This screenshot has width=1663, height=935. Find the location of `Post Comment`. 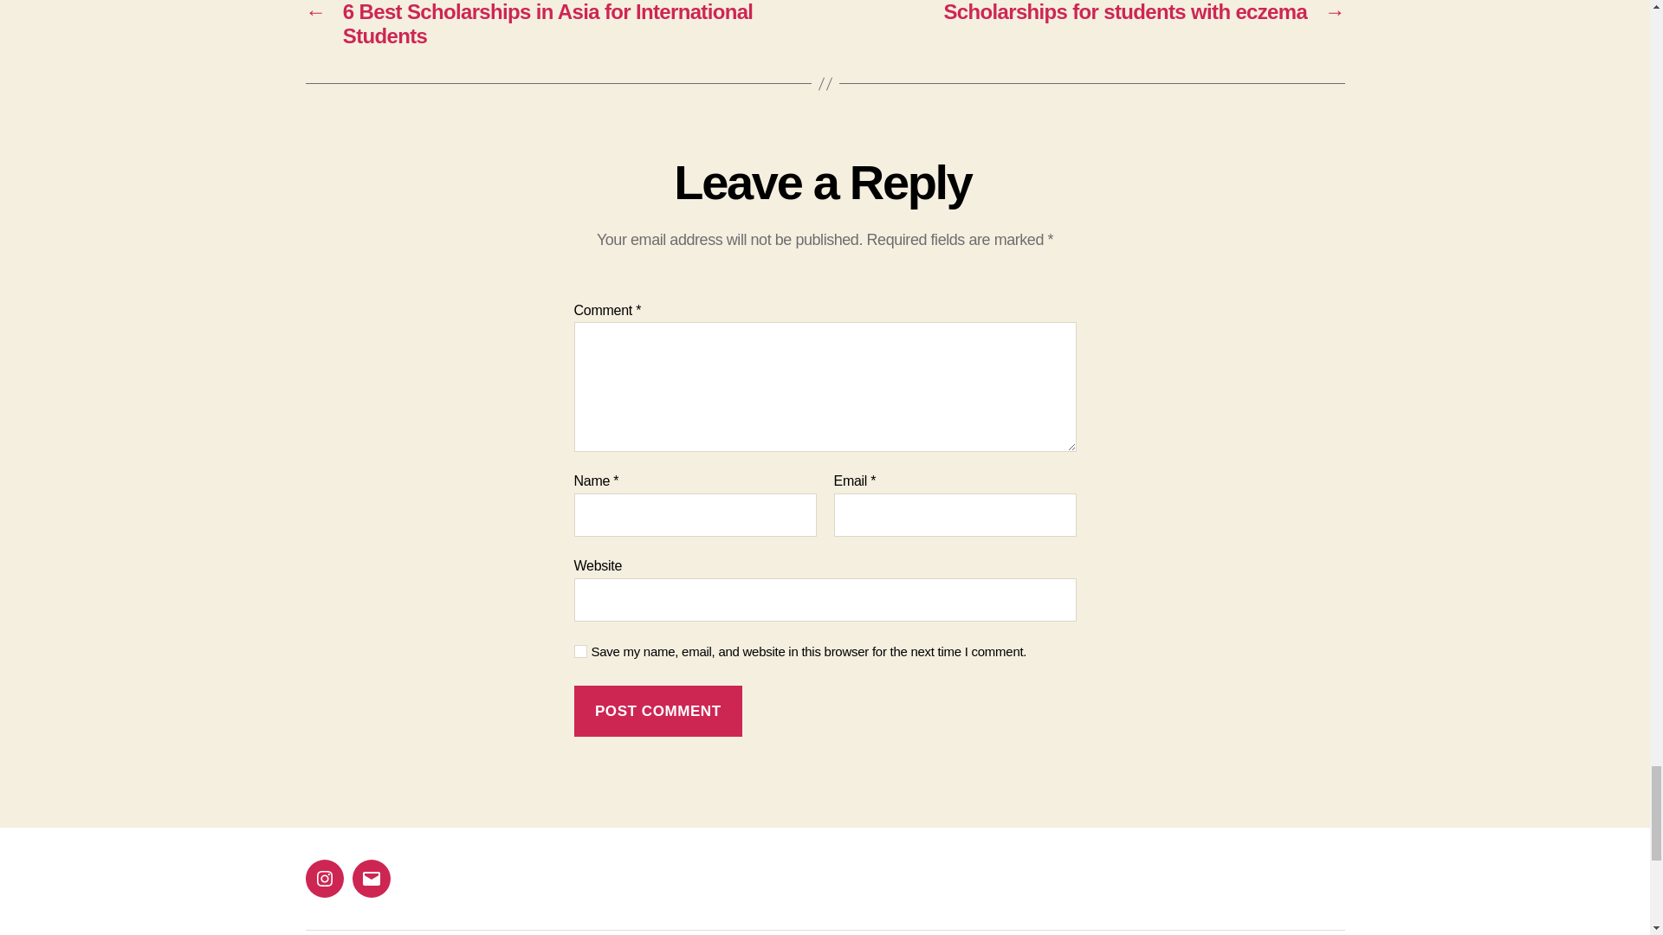

Post Comment is located at coordinates (657, 711).